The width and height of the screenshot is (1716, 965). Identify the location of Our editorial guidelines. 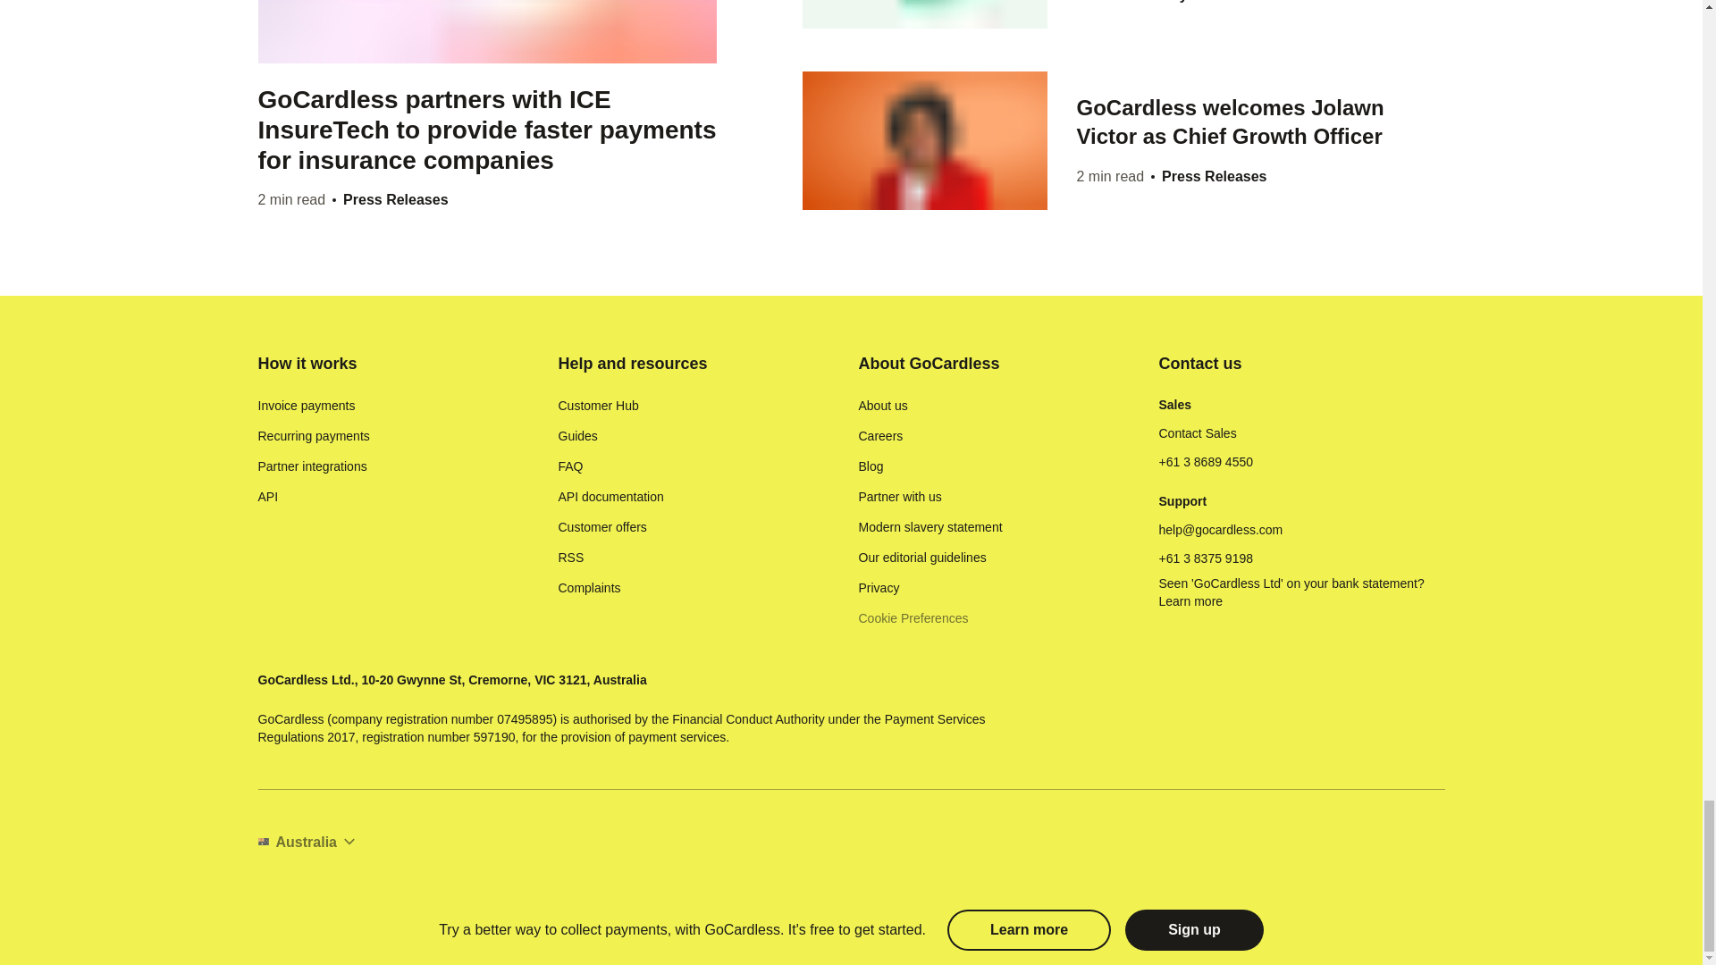
(921, 558).